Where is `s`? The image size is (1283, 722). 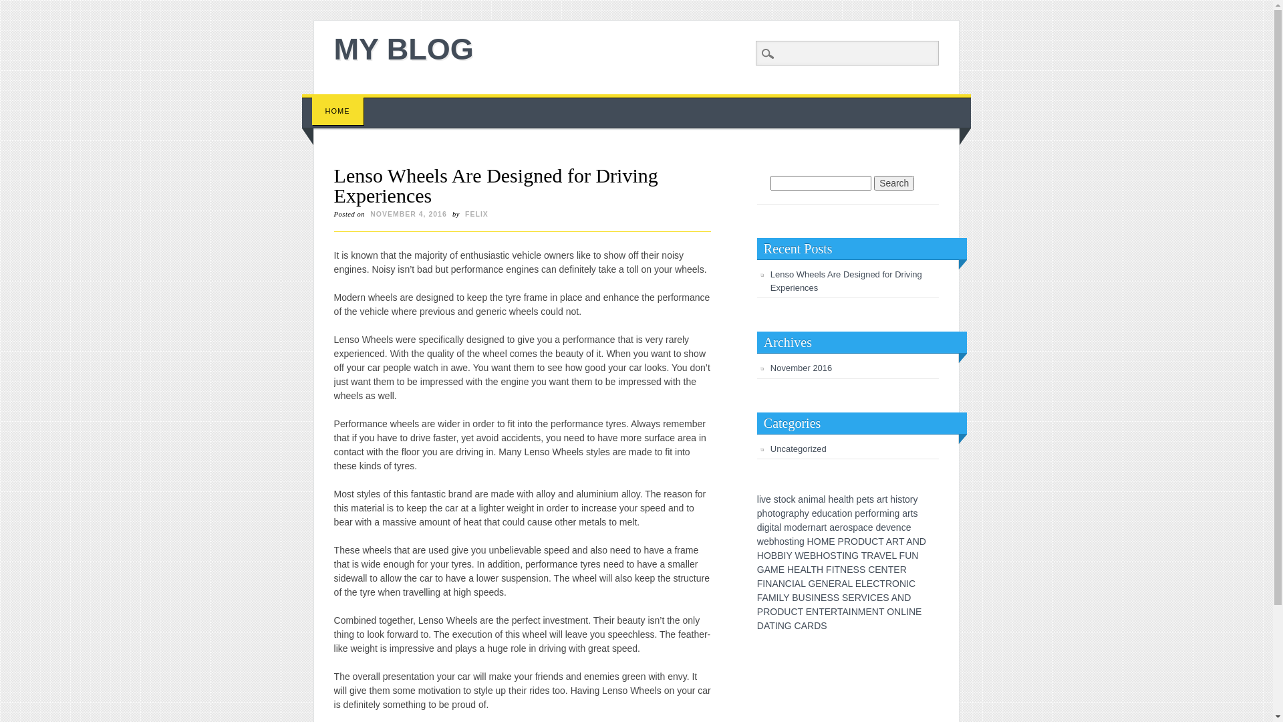
s is located at coordinates (850, 527).